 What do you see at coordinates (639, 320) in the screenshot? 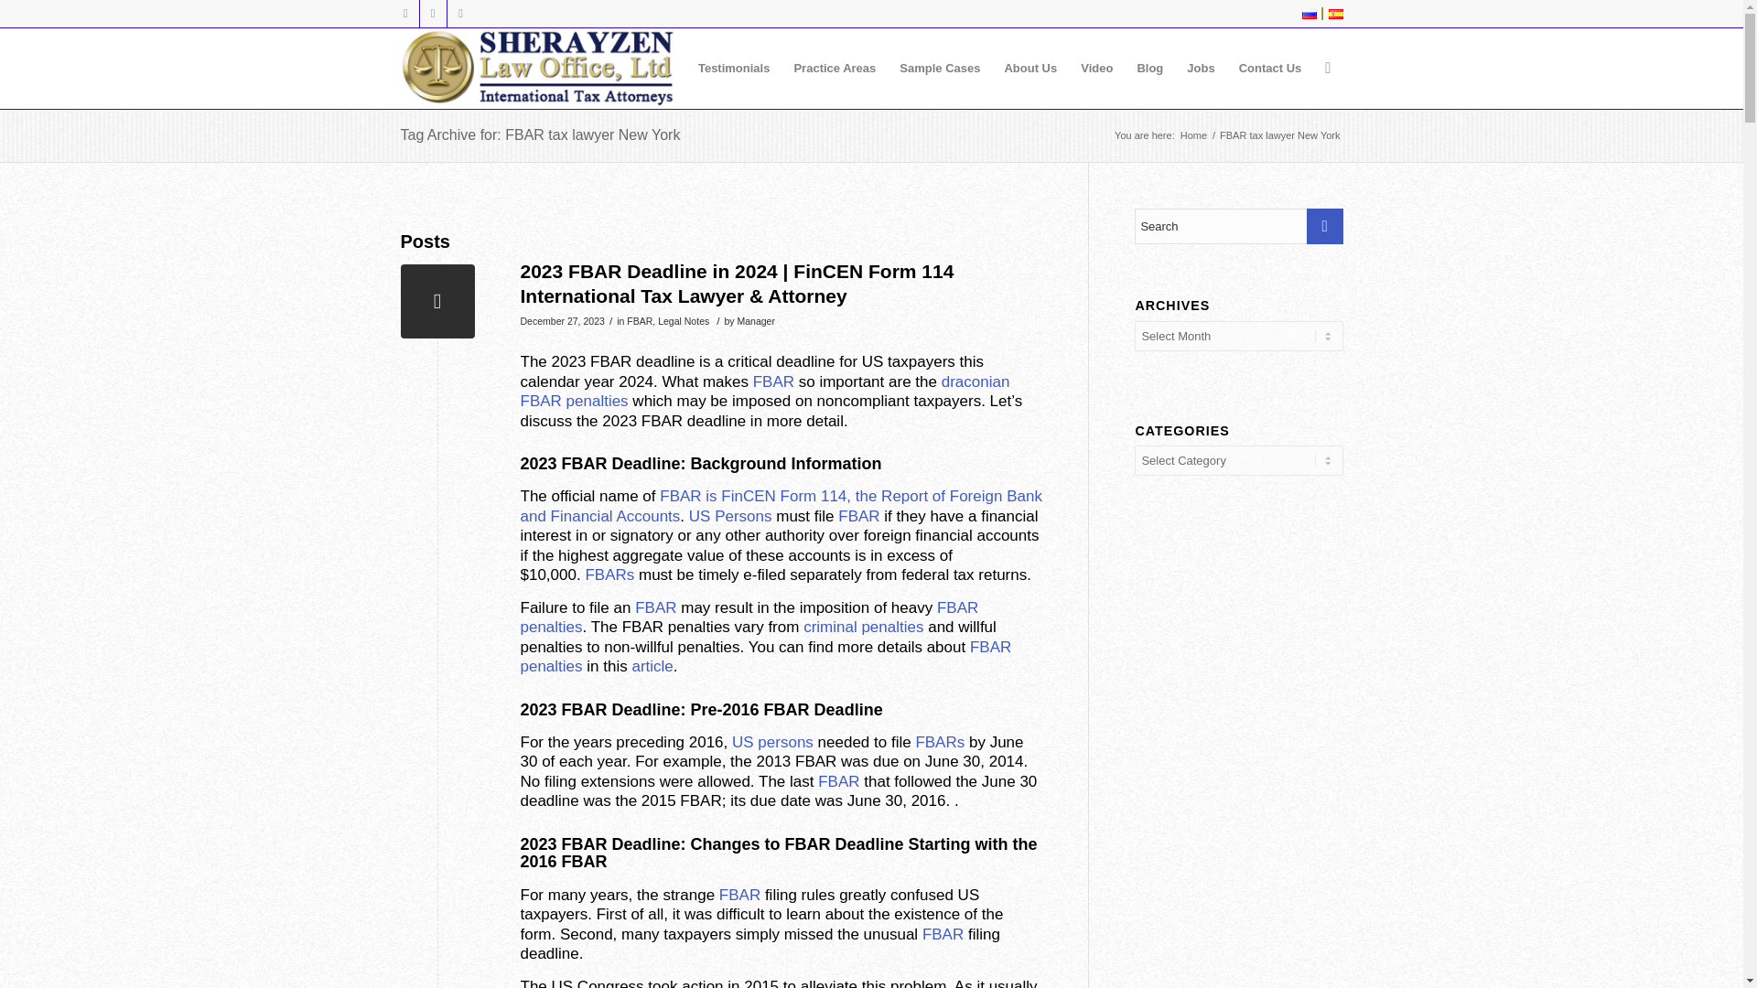
I see `FBAR` at bounding box center [639, 320].